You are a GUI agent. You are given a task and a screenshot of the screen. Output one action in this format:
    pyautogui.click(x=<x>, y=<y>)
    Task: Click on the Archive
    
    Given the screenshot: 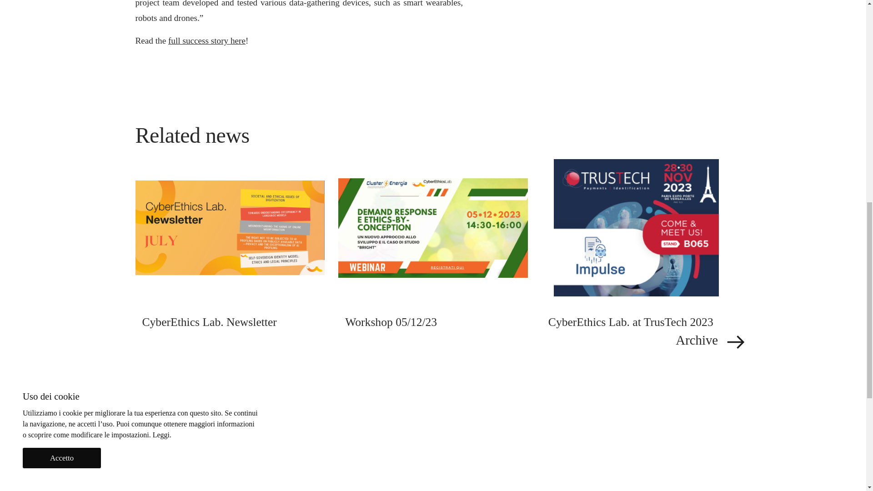 What is the action you would take?
    pyautogui.click(x=440, y=342)
    